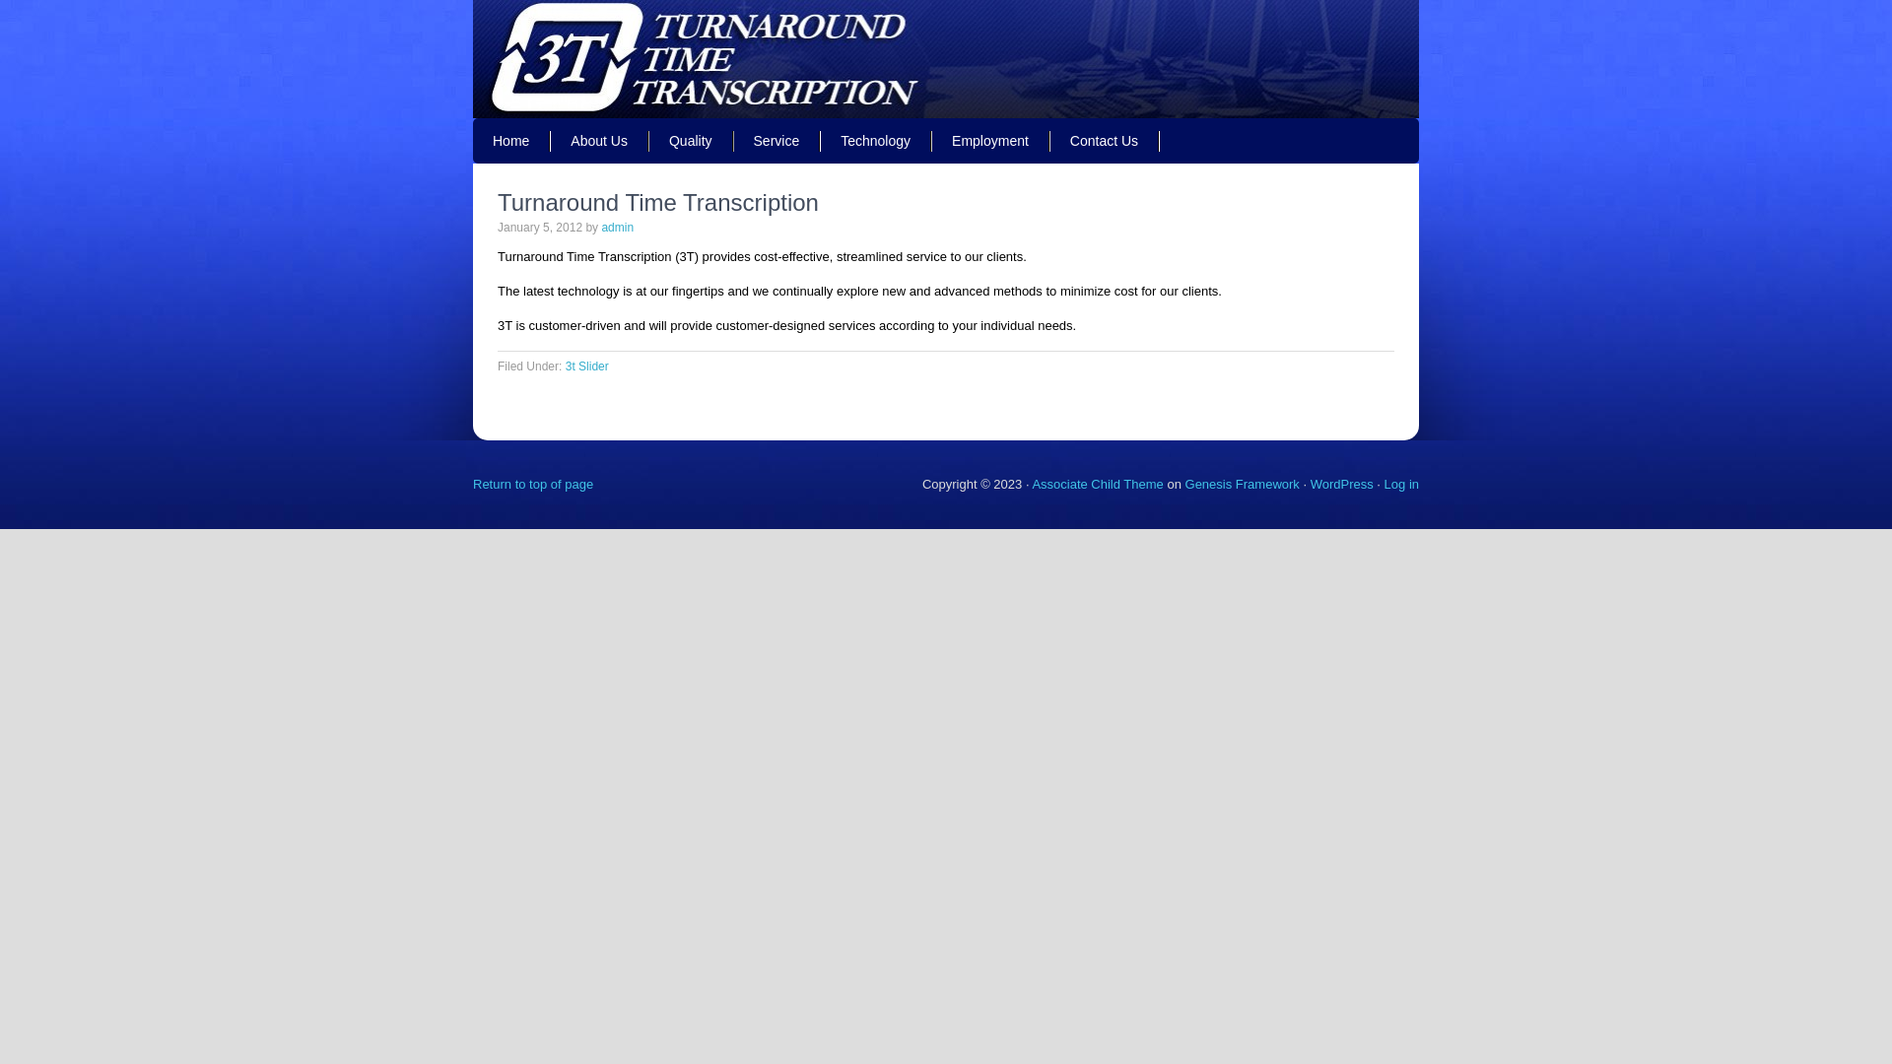  What do you see at coordinates (1401, 485) in the screenshot?
I see `Log in` at bounding box center [1401, 485].